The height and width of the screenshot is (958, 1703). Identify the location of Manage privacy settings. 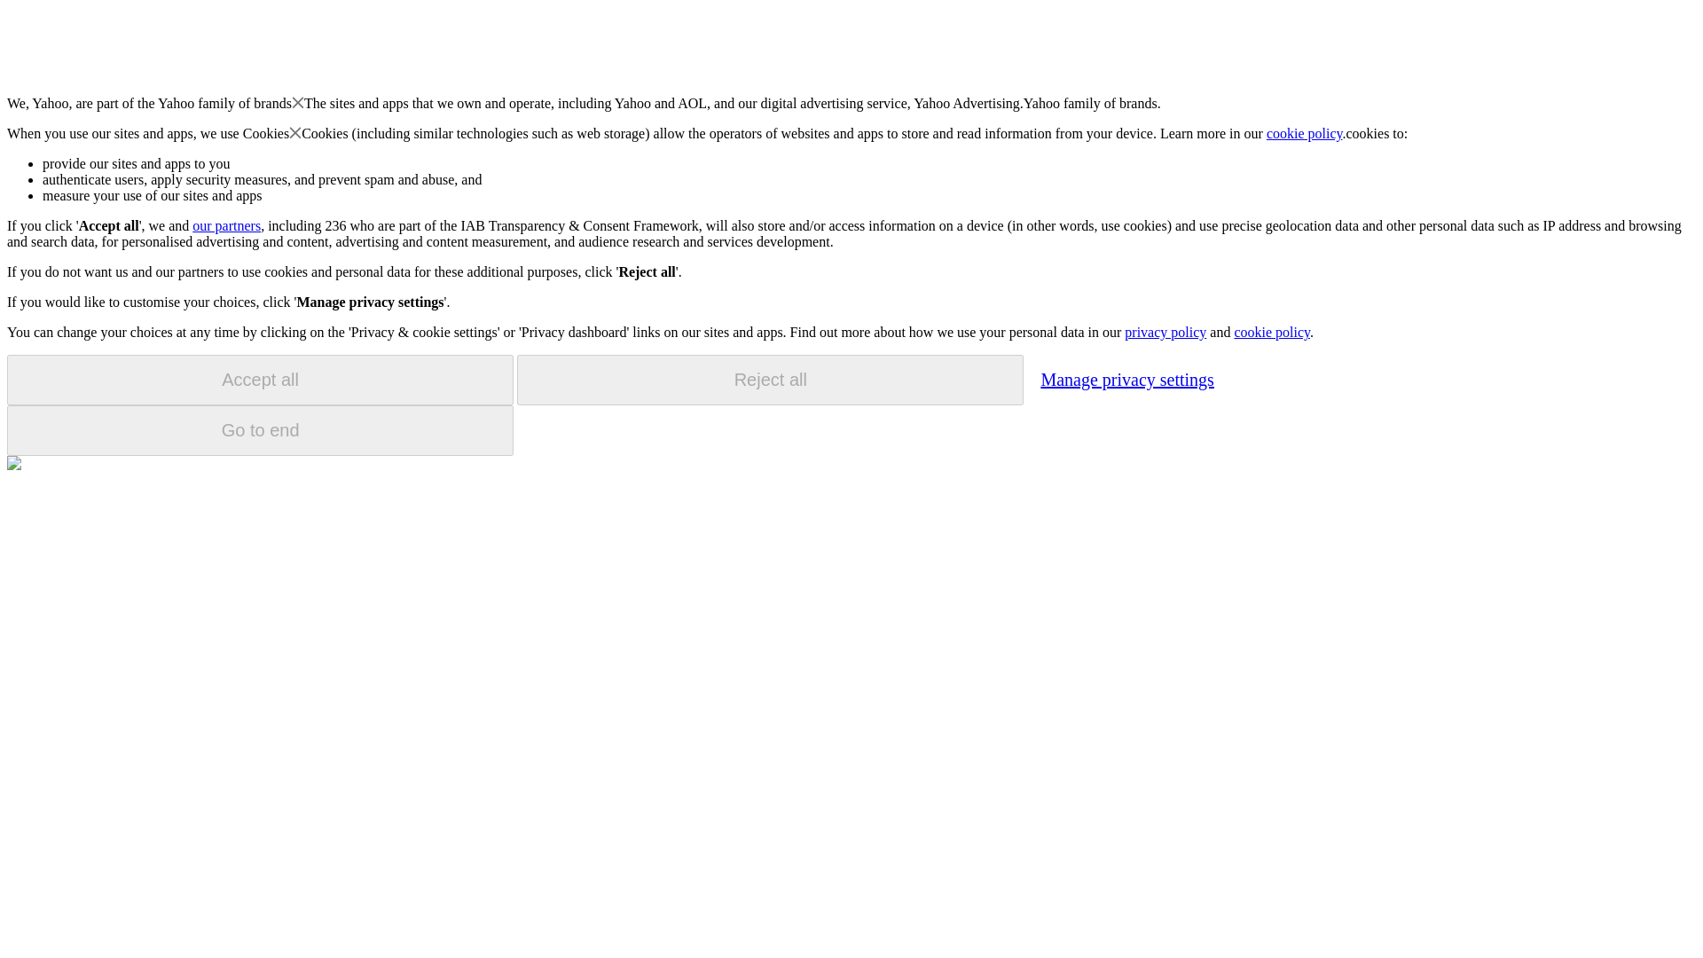
(1126, 379).